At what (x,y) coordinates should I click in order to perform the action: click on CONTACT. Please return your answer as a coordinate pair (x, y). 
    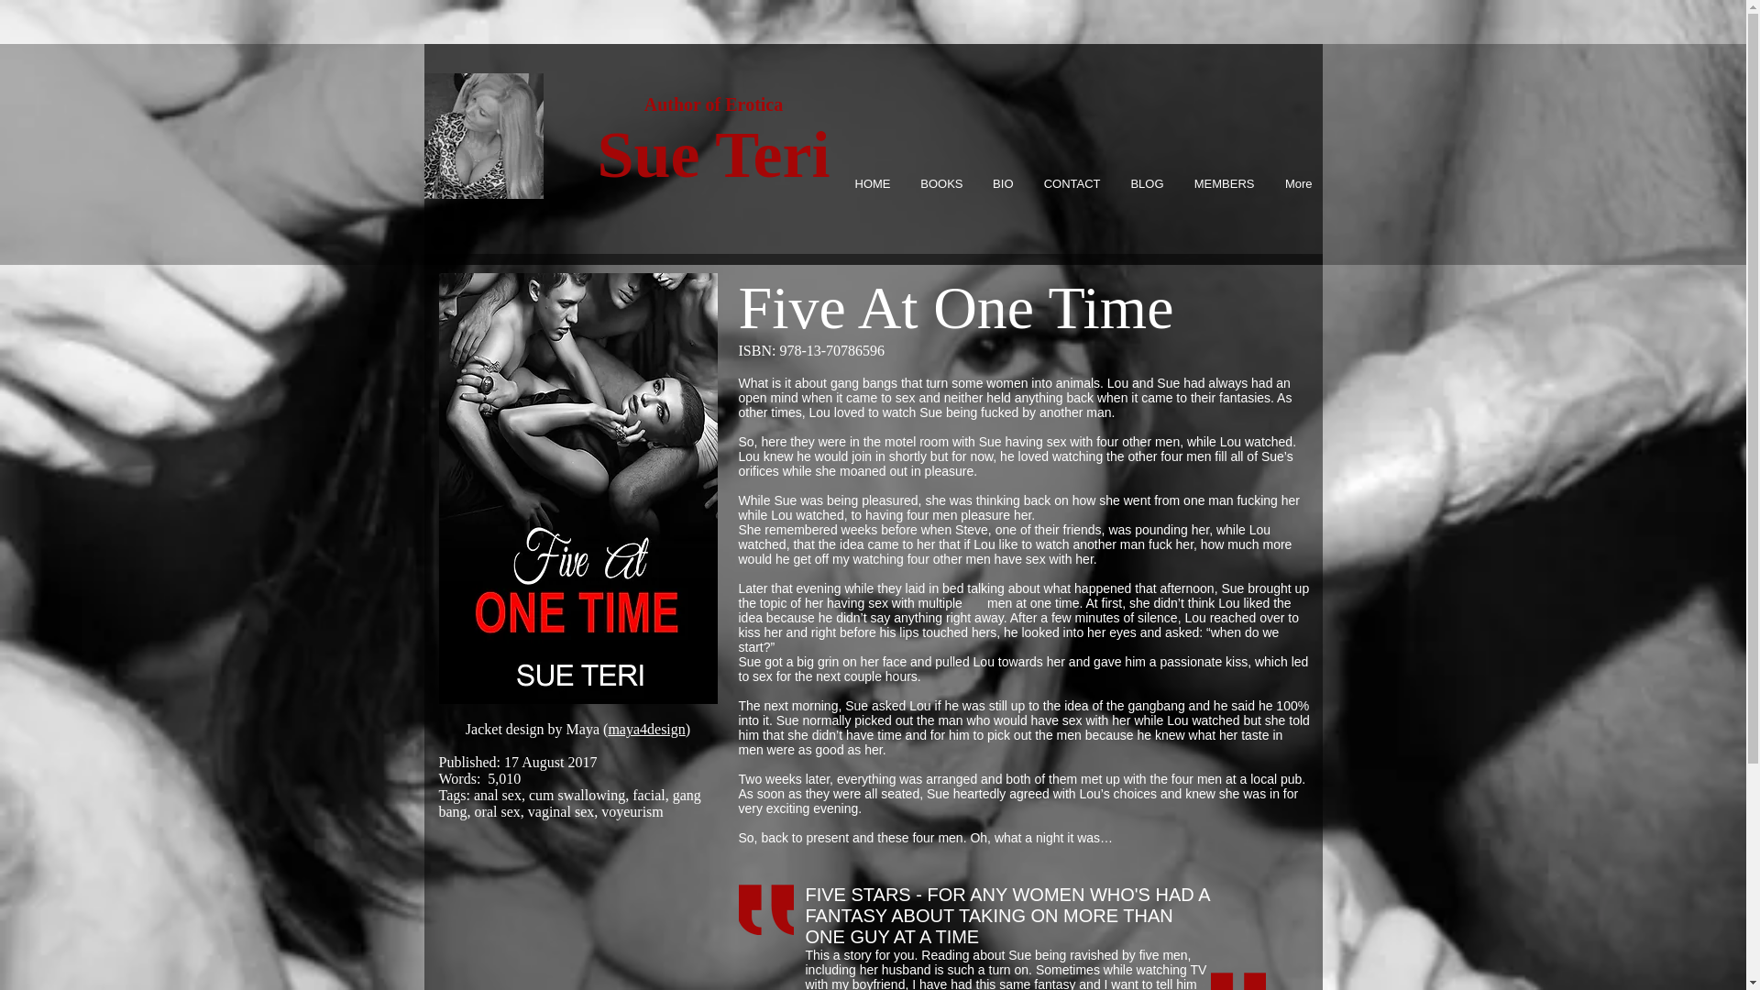
    Looking at the image, I should click on (1066, 184).